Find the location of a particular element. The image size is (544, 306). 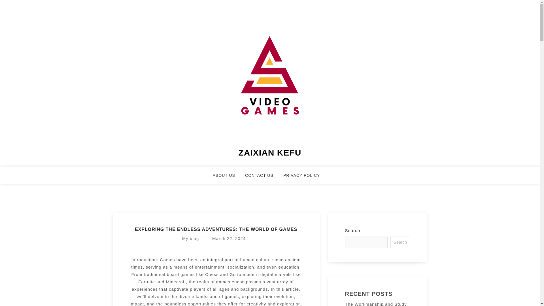

PRIVACY POLICY is located at coordinates (305, 178).